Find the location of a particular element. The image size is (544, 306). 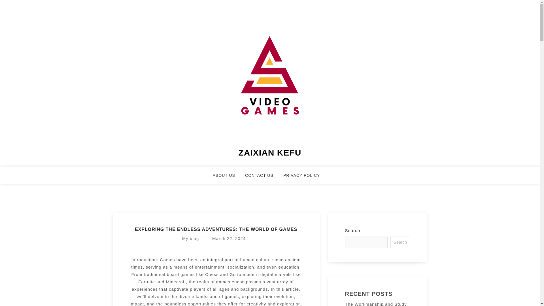

PRIVACY POLICY is located at coordinates (305, 178).